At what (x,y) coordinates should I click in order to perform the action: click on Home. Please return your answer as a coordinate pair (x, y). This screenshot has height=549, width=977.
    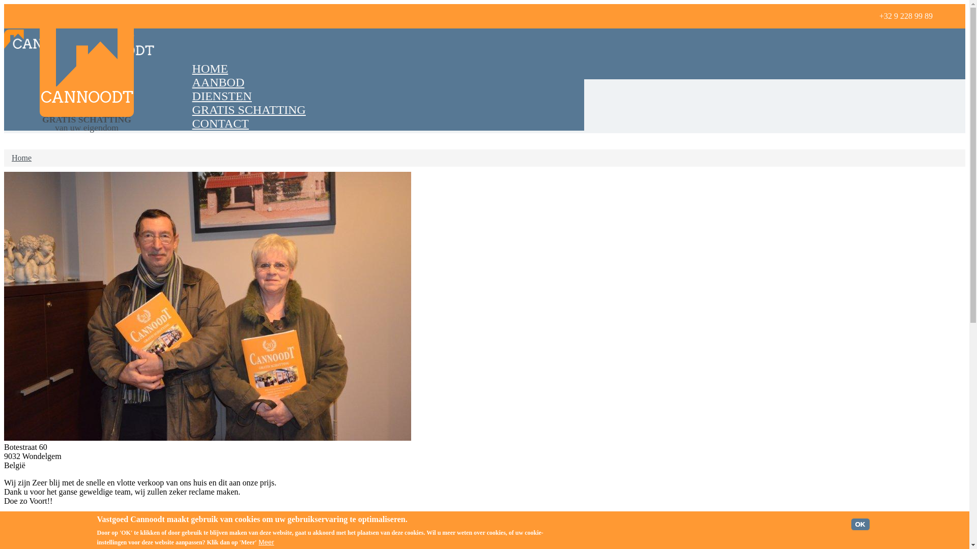
    Looking at the image, I should click on (87, 83).